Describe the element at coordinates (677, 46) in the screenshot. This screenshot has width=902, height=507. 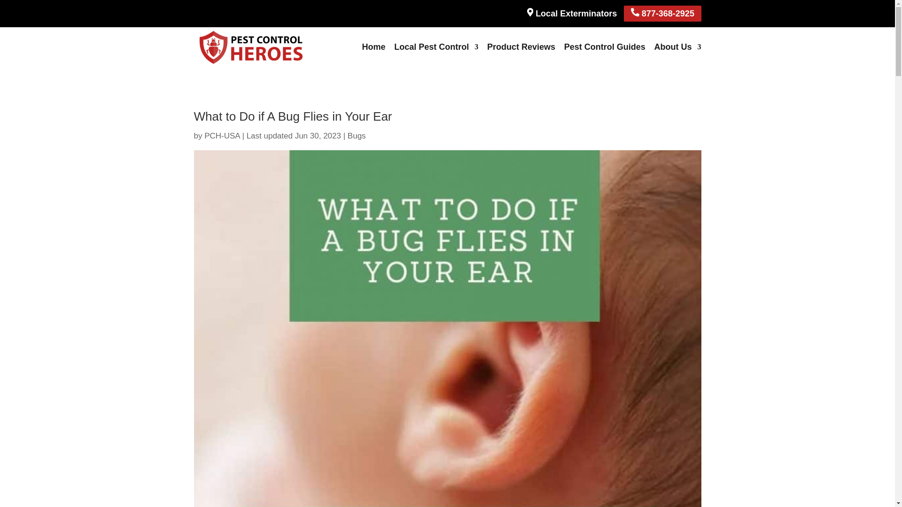
I see `About Us` at that location.